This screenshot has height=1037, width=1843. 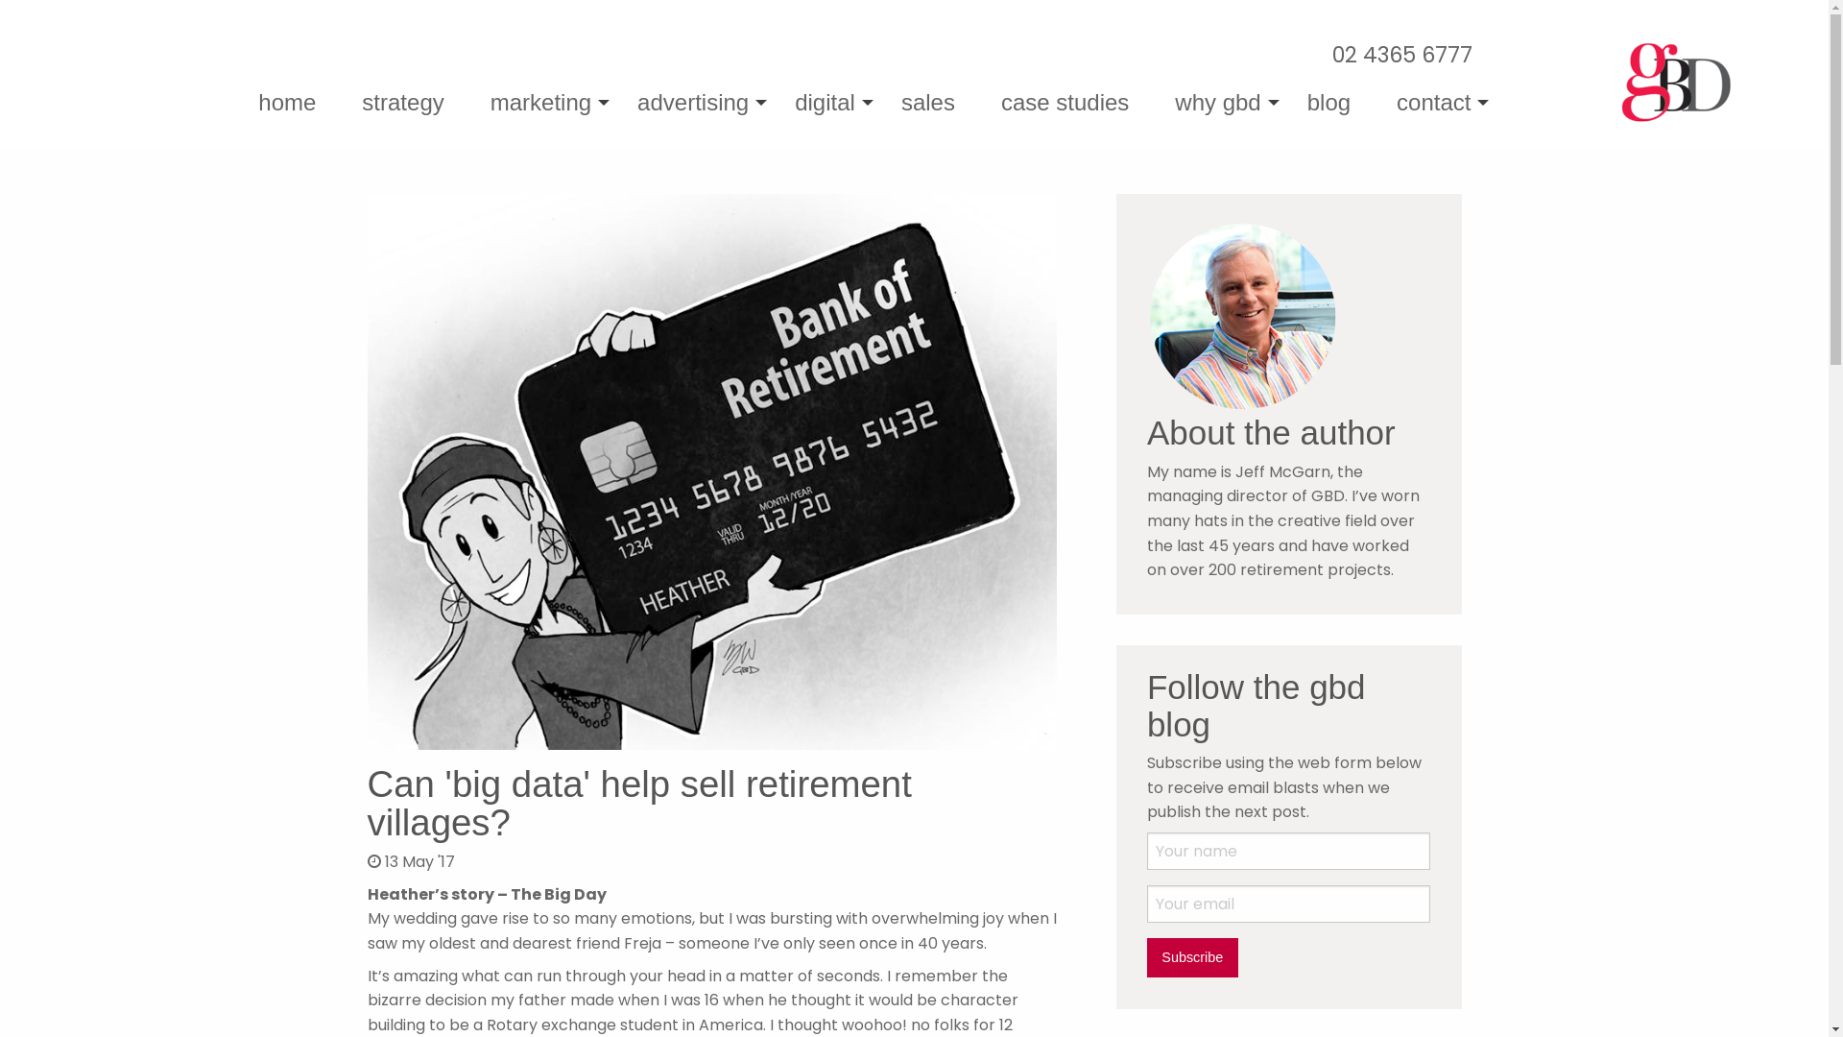 I want to click on blog, so click(x=1328, y=103).